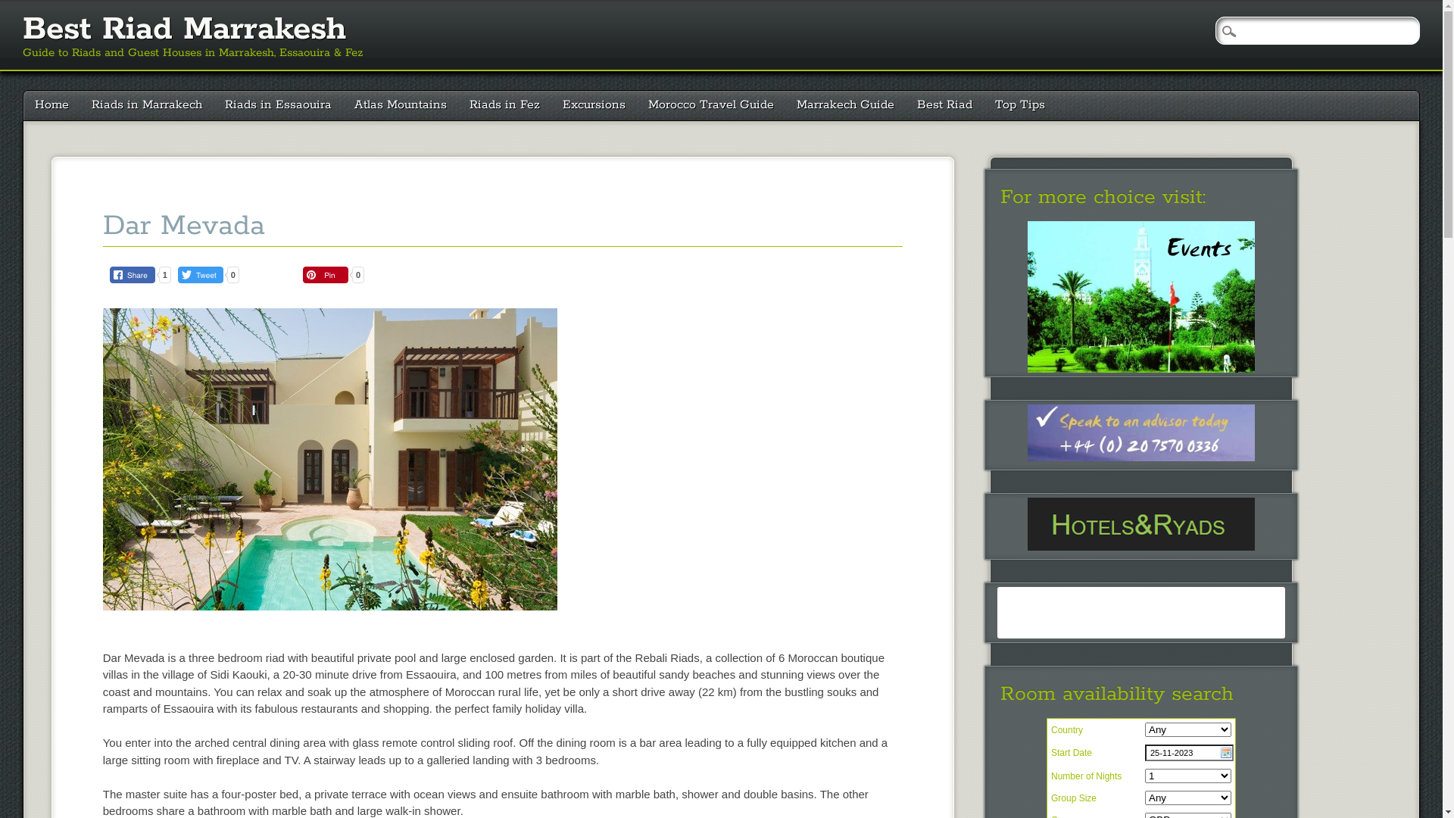 This screenshot has width=1454, height=818. What do you see at coordinates (51, 106) in the screenshot?
I see `Home` at bounding box center [51, 106].